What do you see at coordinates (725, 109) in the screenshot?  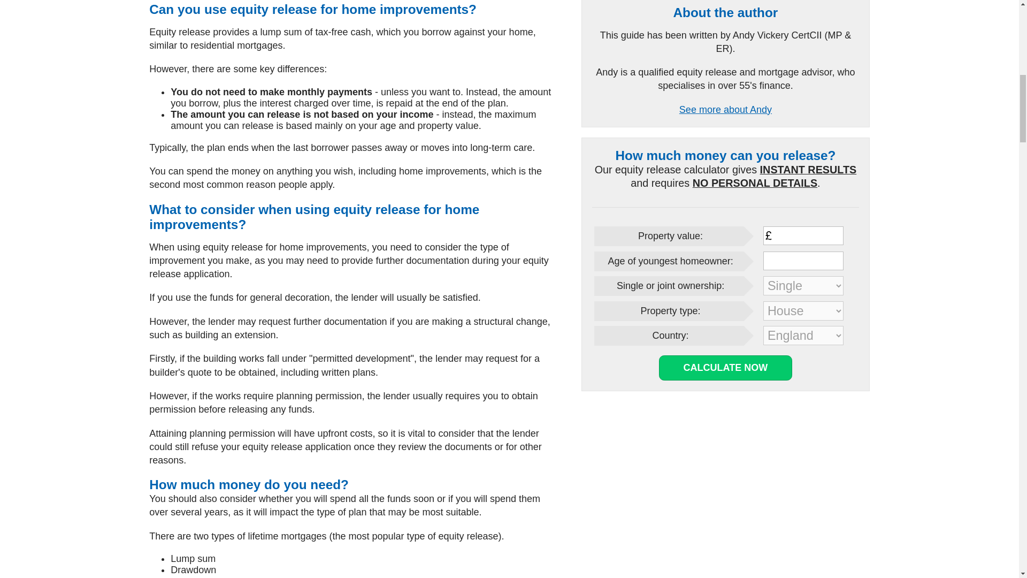 I see `See more about Andy` at bounding box center [725, 109].